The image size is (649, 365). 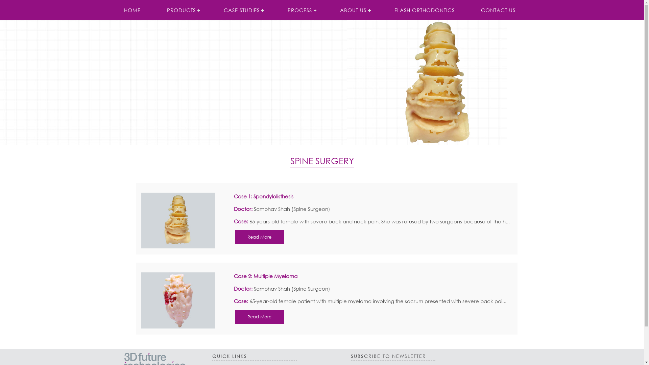 I want to click on CASE STUDIES, so click(x=242, y=10).